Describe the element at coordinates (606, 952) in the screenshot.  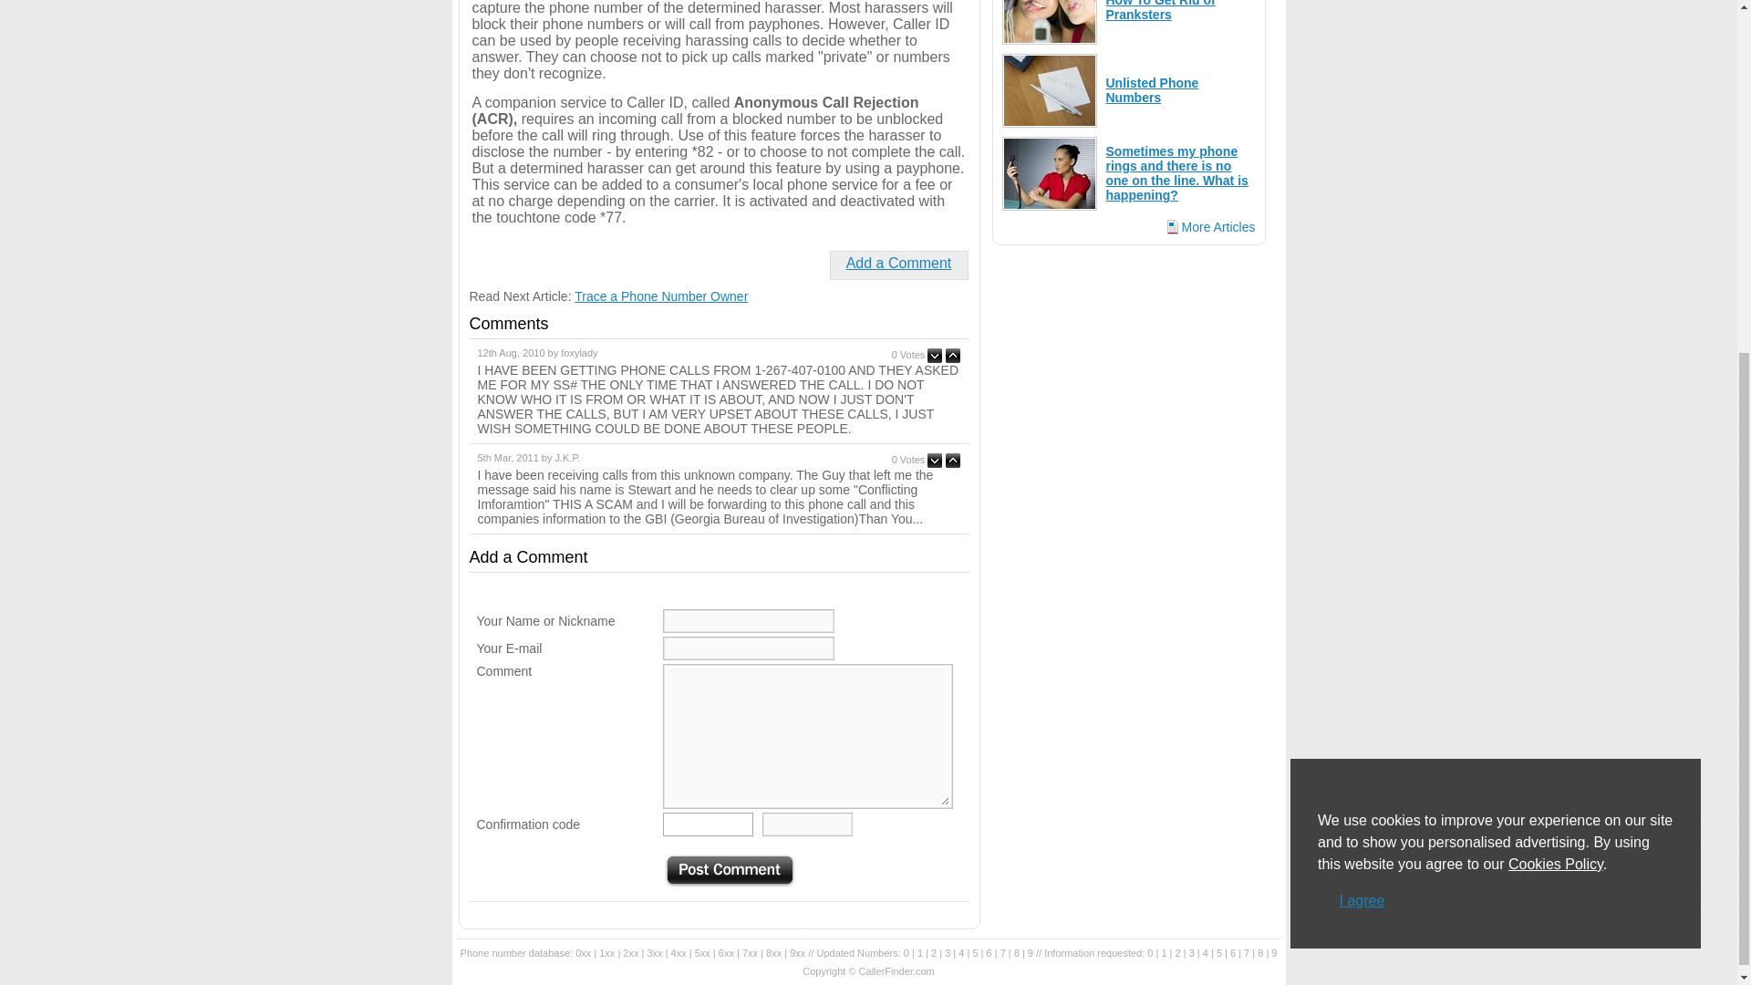
I see `1xx` at that location.